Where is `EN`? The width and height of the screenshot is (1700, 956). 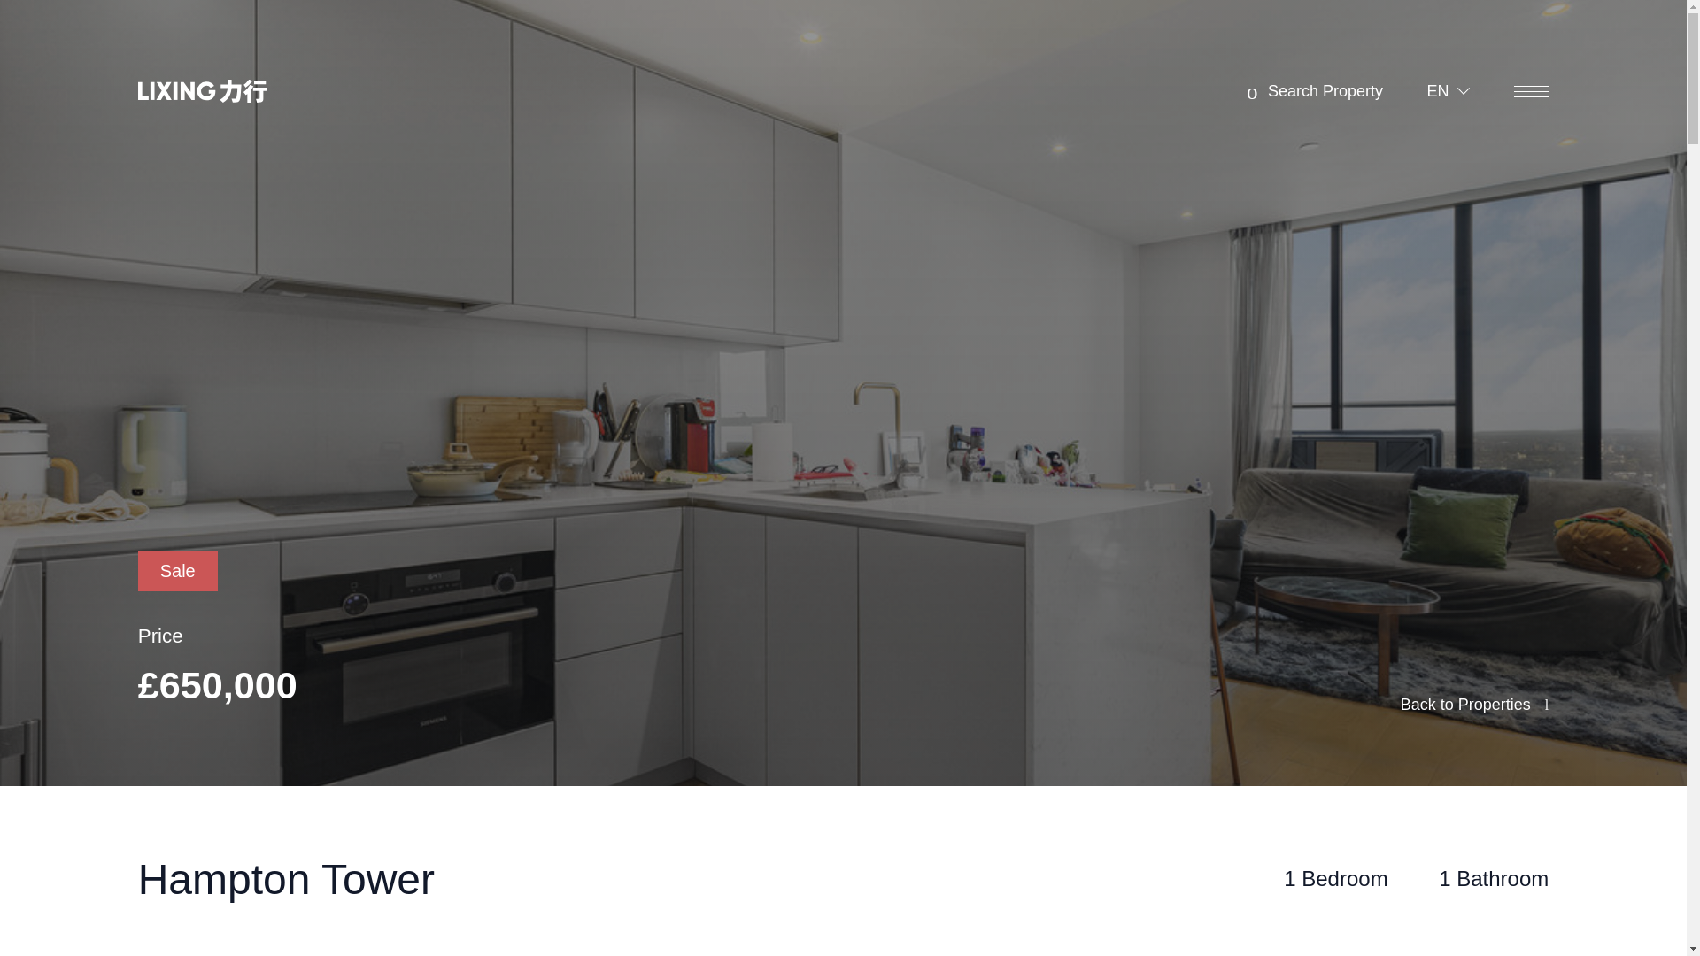
EN is located at coordinates (1449, 90).